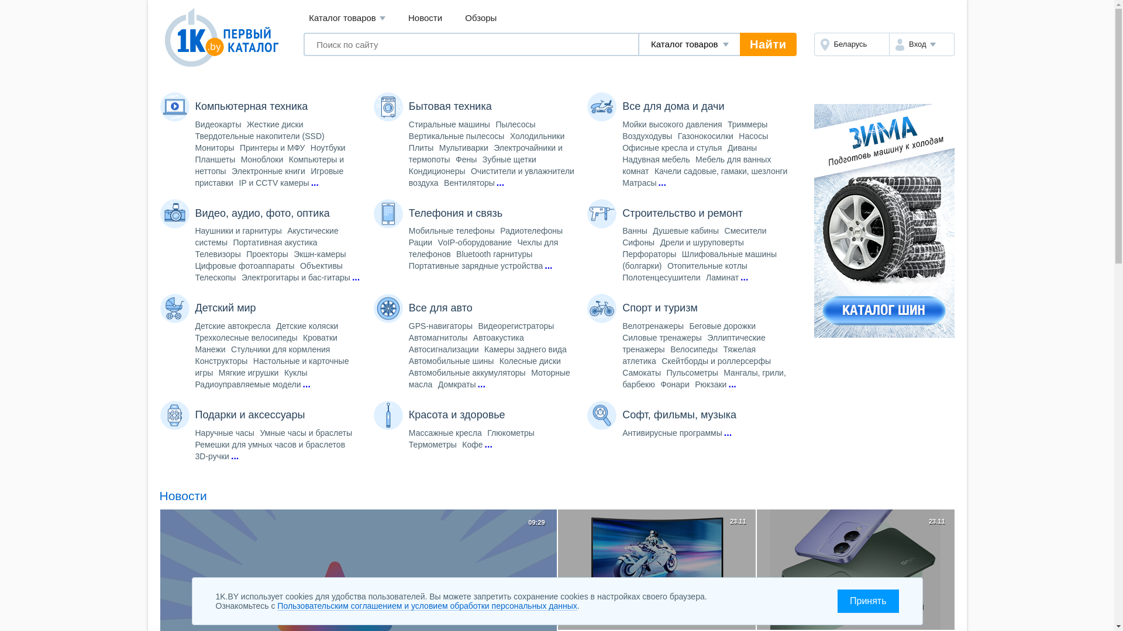 This screenshot has height=631, width=1123. I want to click on ..., so click(482, 384).